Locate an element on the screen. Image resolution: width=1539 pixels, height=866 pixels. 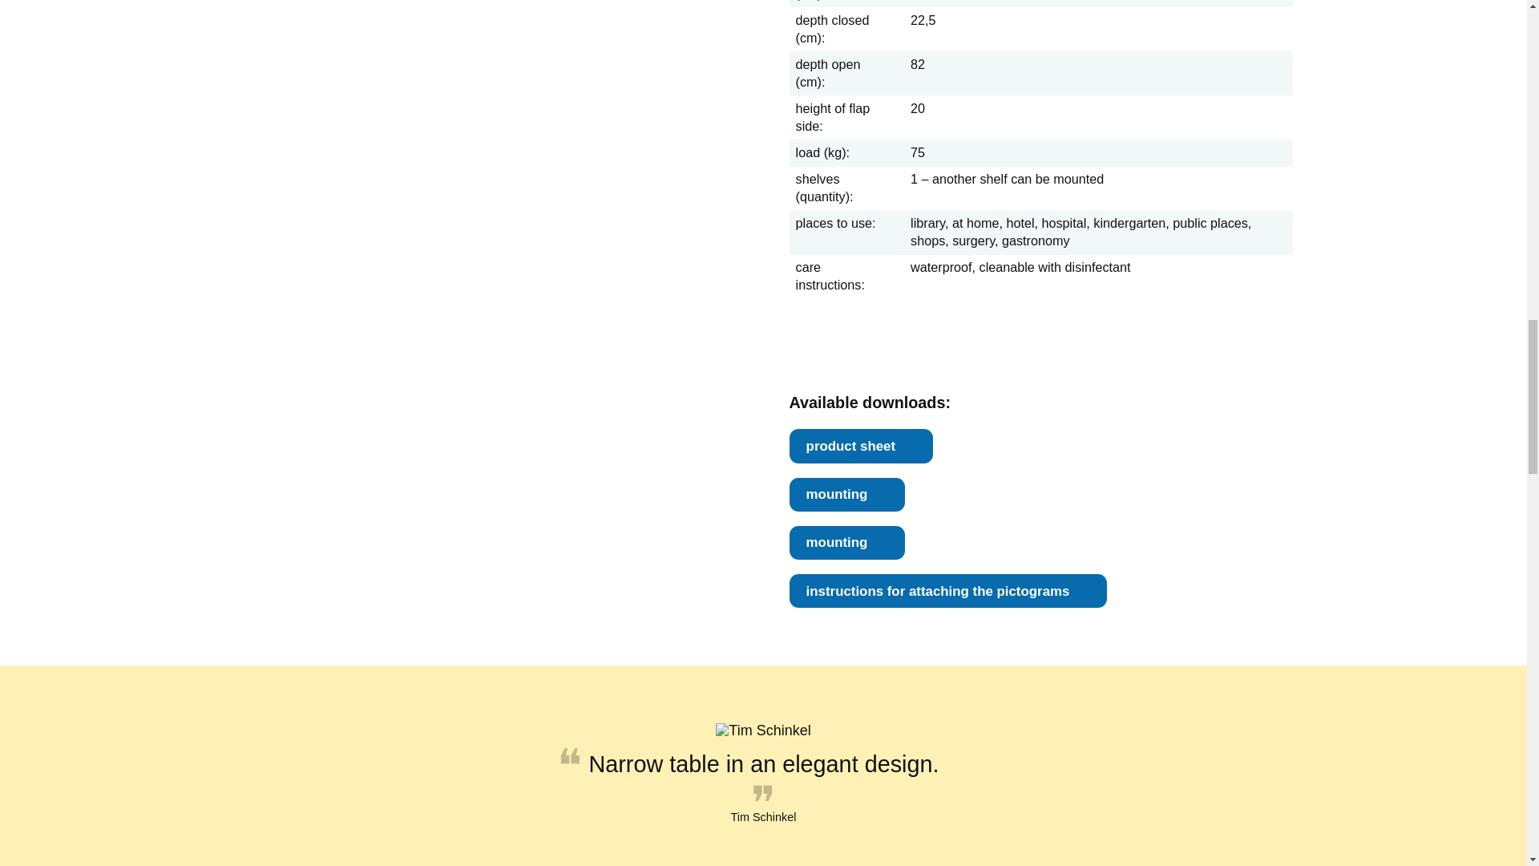
product sheet is located at coordinates (860, 445).